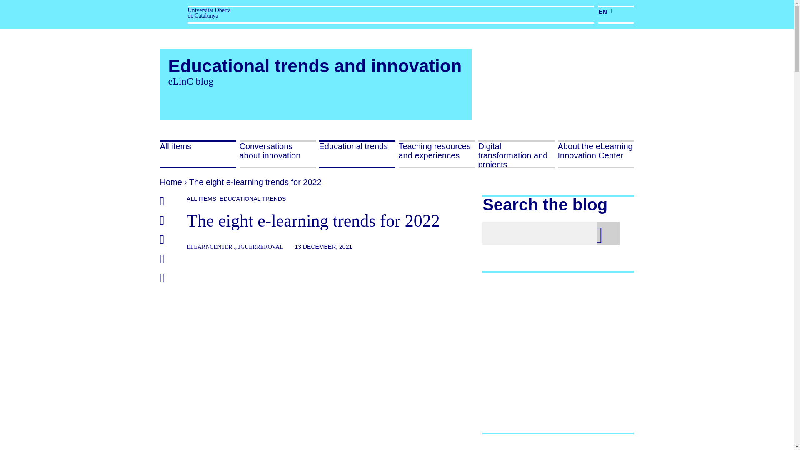 Image resolution: width=800 pixels, height=450 pixels. Describe the element at coordinates (516, 154) in the screenshot. I see `Digital transformation and projects` at that location.